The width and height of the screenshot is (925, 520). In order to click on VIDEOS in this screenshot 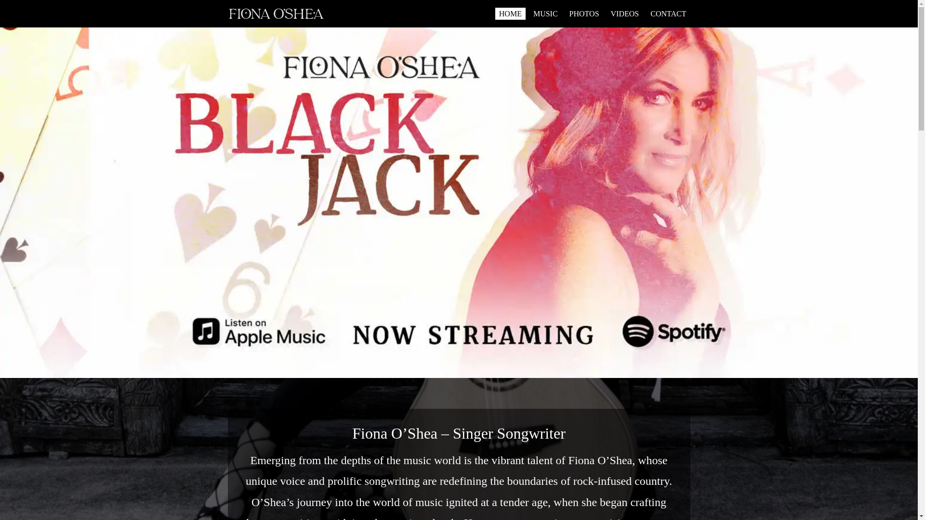, I will do `click(625, 14)`.